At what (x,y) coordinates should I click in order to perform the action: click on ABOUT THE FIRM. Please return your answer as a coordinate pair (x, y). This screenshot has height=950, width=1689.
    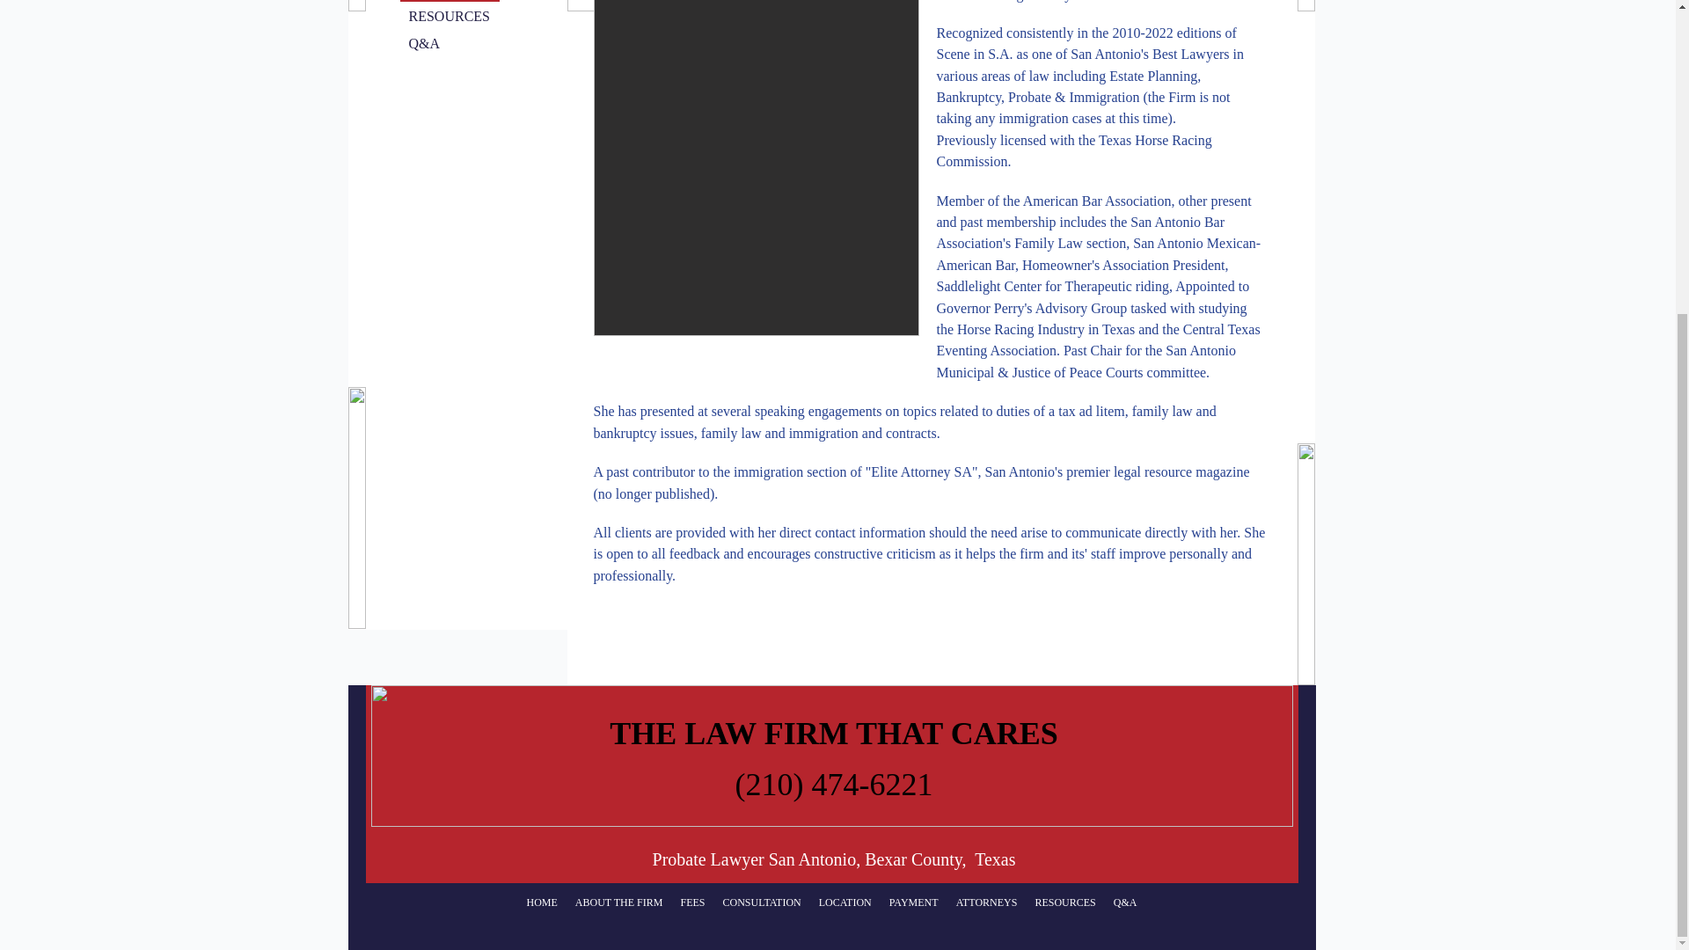
    Looking at the image, I should click on (619, 902).